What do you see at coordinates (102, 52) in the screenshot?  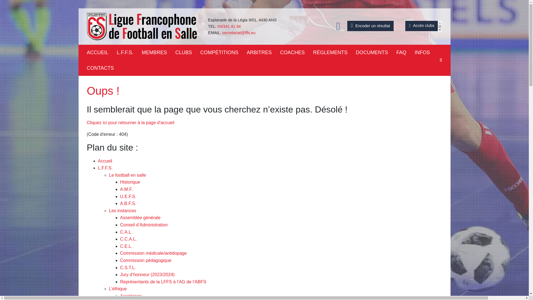 I see `ACCUEIL` at bounding box center [102, 52].